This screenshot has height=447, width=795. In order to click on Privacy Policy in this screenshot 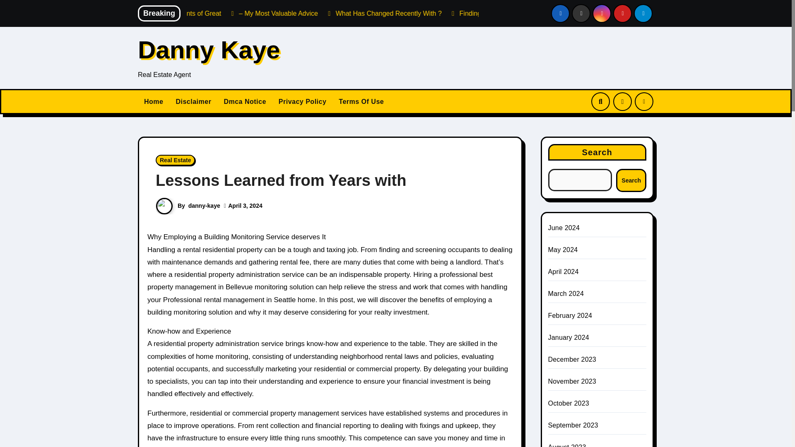, I will do `click(303, 101)`.